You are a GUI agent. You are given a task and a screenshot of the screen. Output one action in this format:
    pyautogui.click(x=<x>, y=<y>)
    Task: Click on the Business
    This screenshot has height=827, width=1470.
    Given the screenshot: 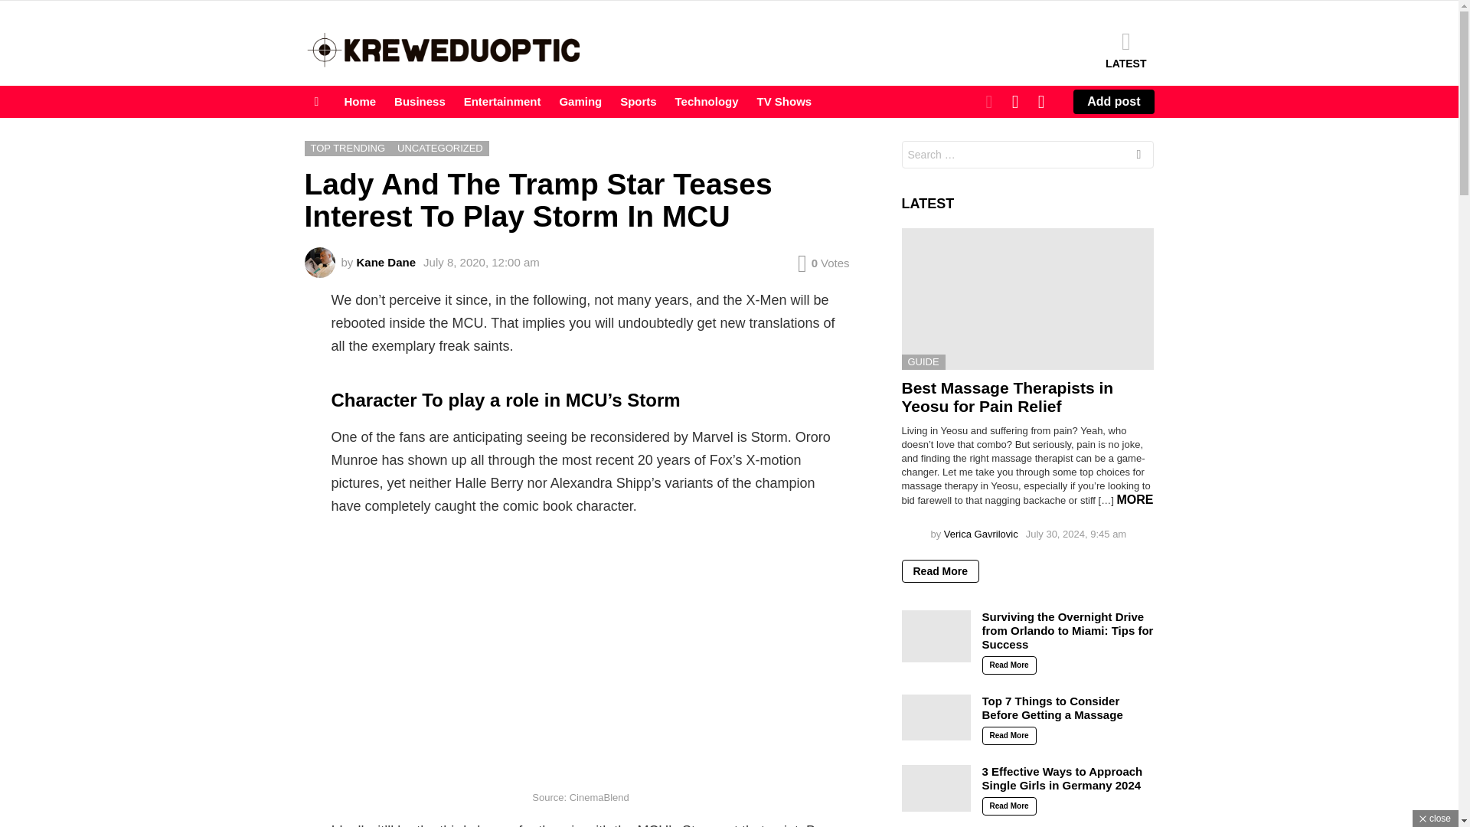 What is the action you would take?
    pyautogui.click(x=420, y=101)
    